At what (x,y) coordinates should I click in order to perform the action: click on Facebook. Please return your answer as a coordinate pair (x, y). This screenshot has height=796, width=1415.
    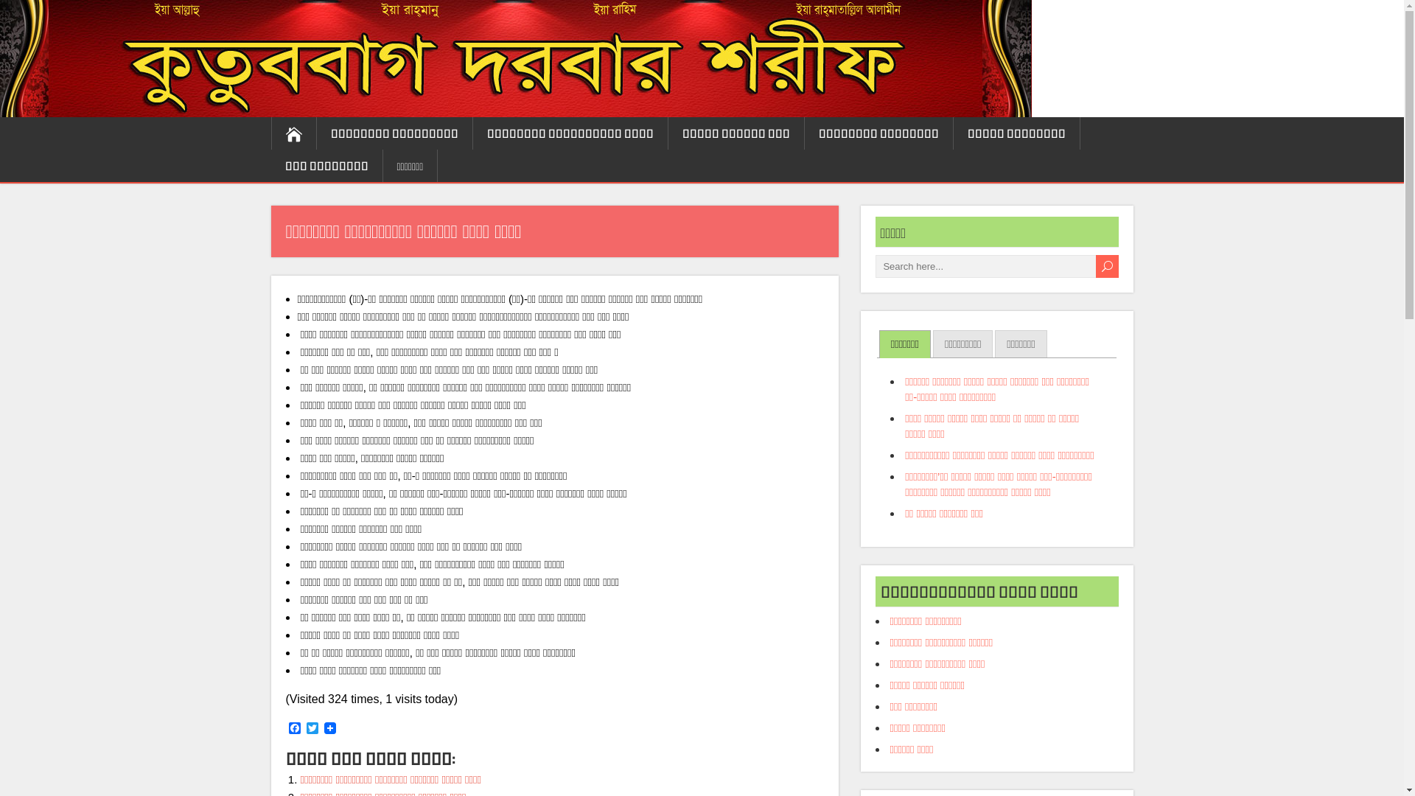
    Looking at the image, I should click on (295, 730).